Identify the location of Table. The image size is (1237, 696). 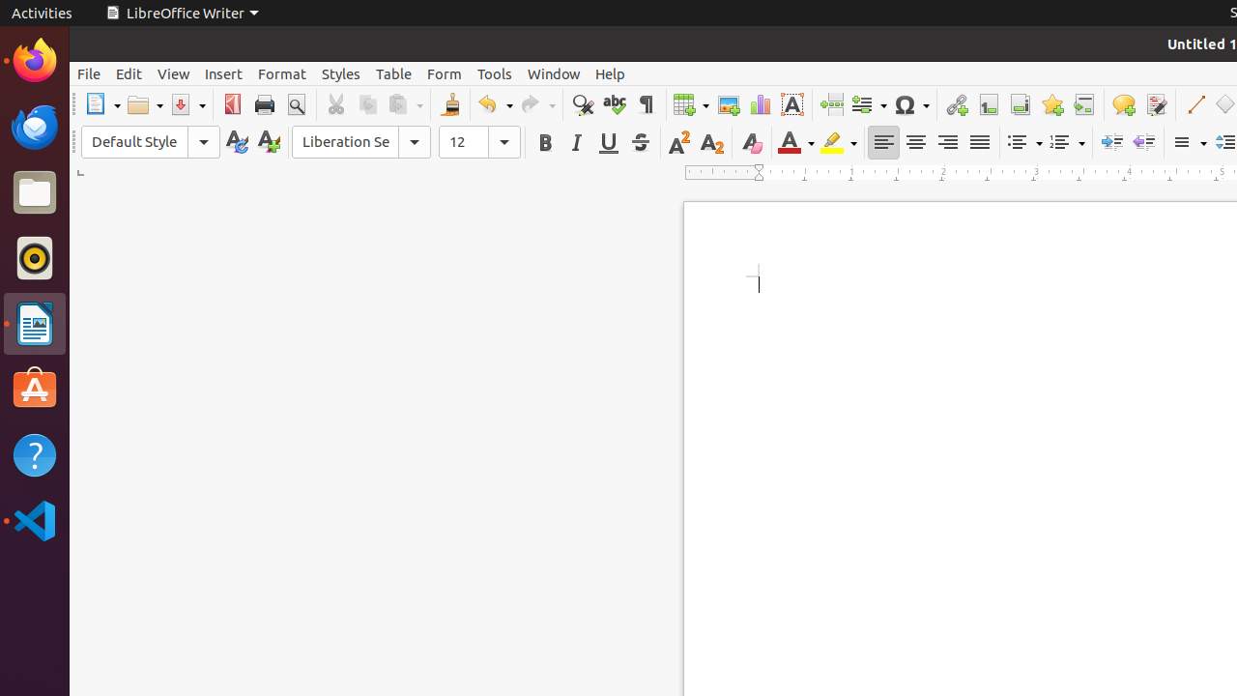
(394, 73).